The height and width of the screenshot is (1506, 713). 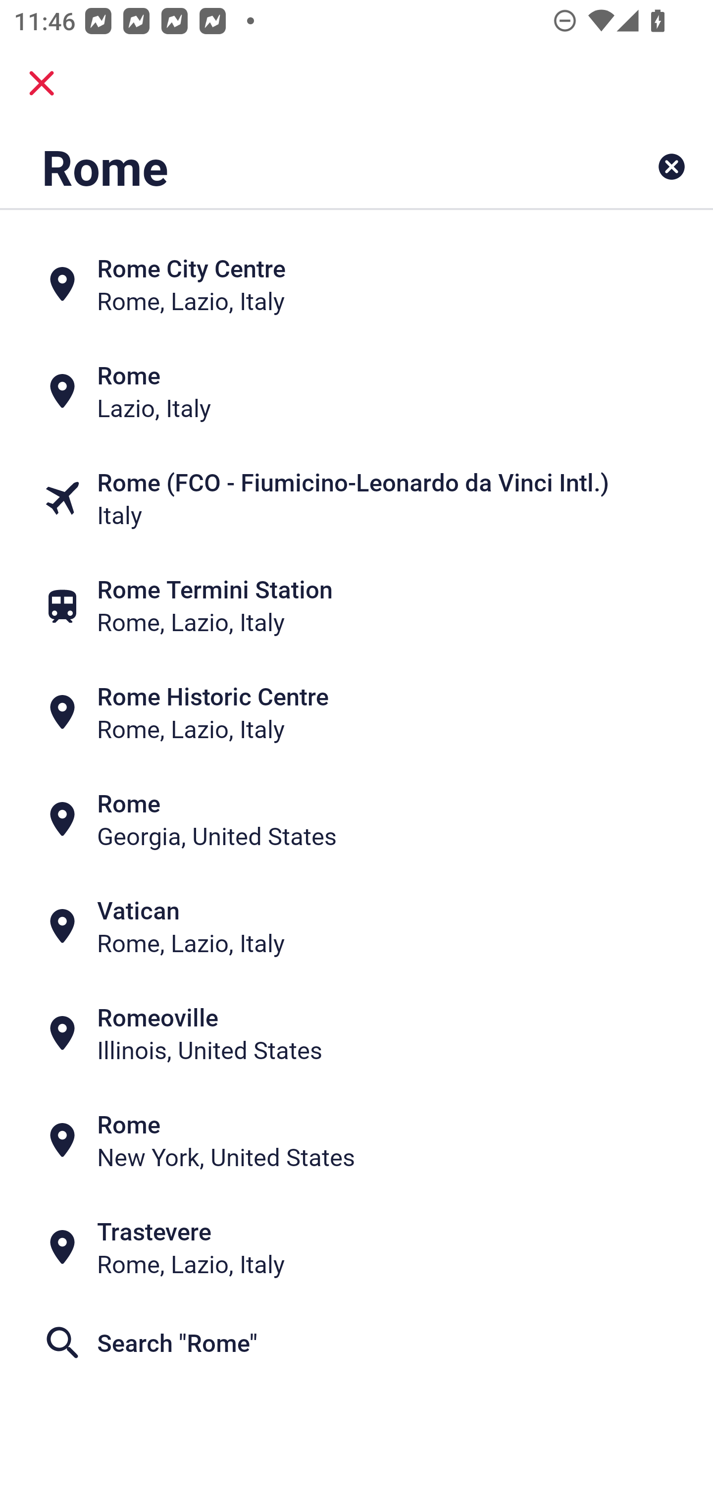 I want to click on Rome Georgia, United States, so click(x=356, y=820).